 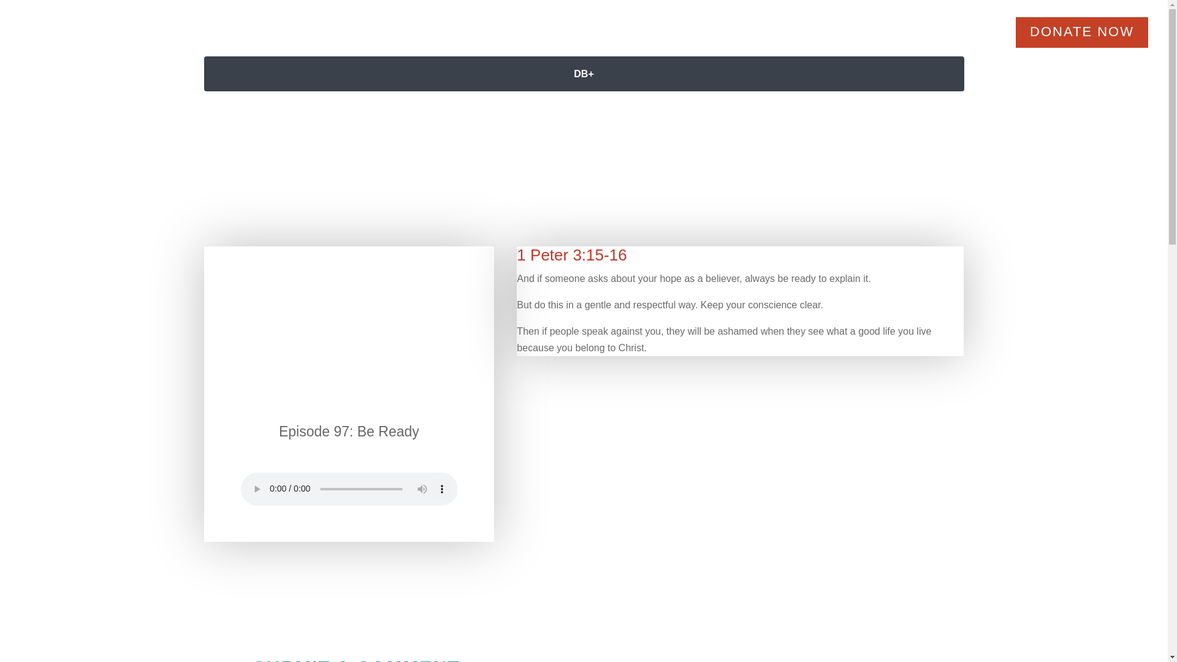 I want to click on WHO WE ARE, so click(x=673, y=42).